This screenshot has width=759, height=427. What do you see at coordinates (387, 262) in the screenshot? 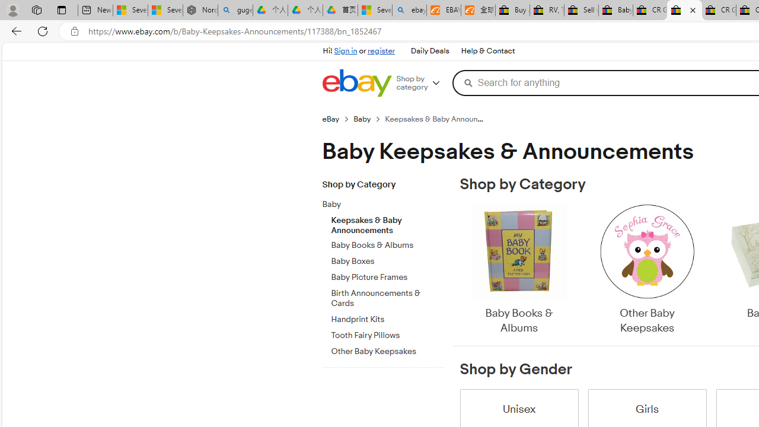
I see `Baby Boxes` at bounding box center [387, 262].